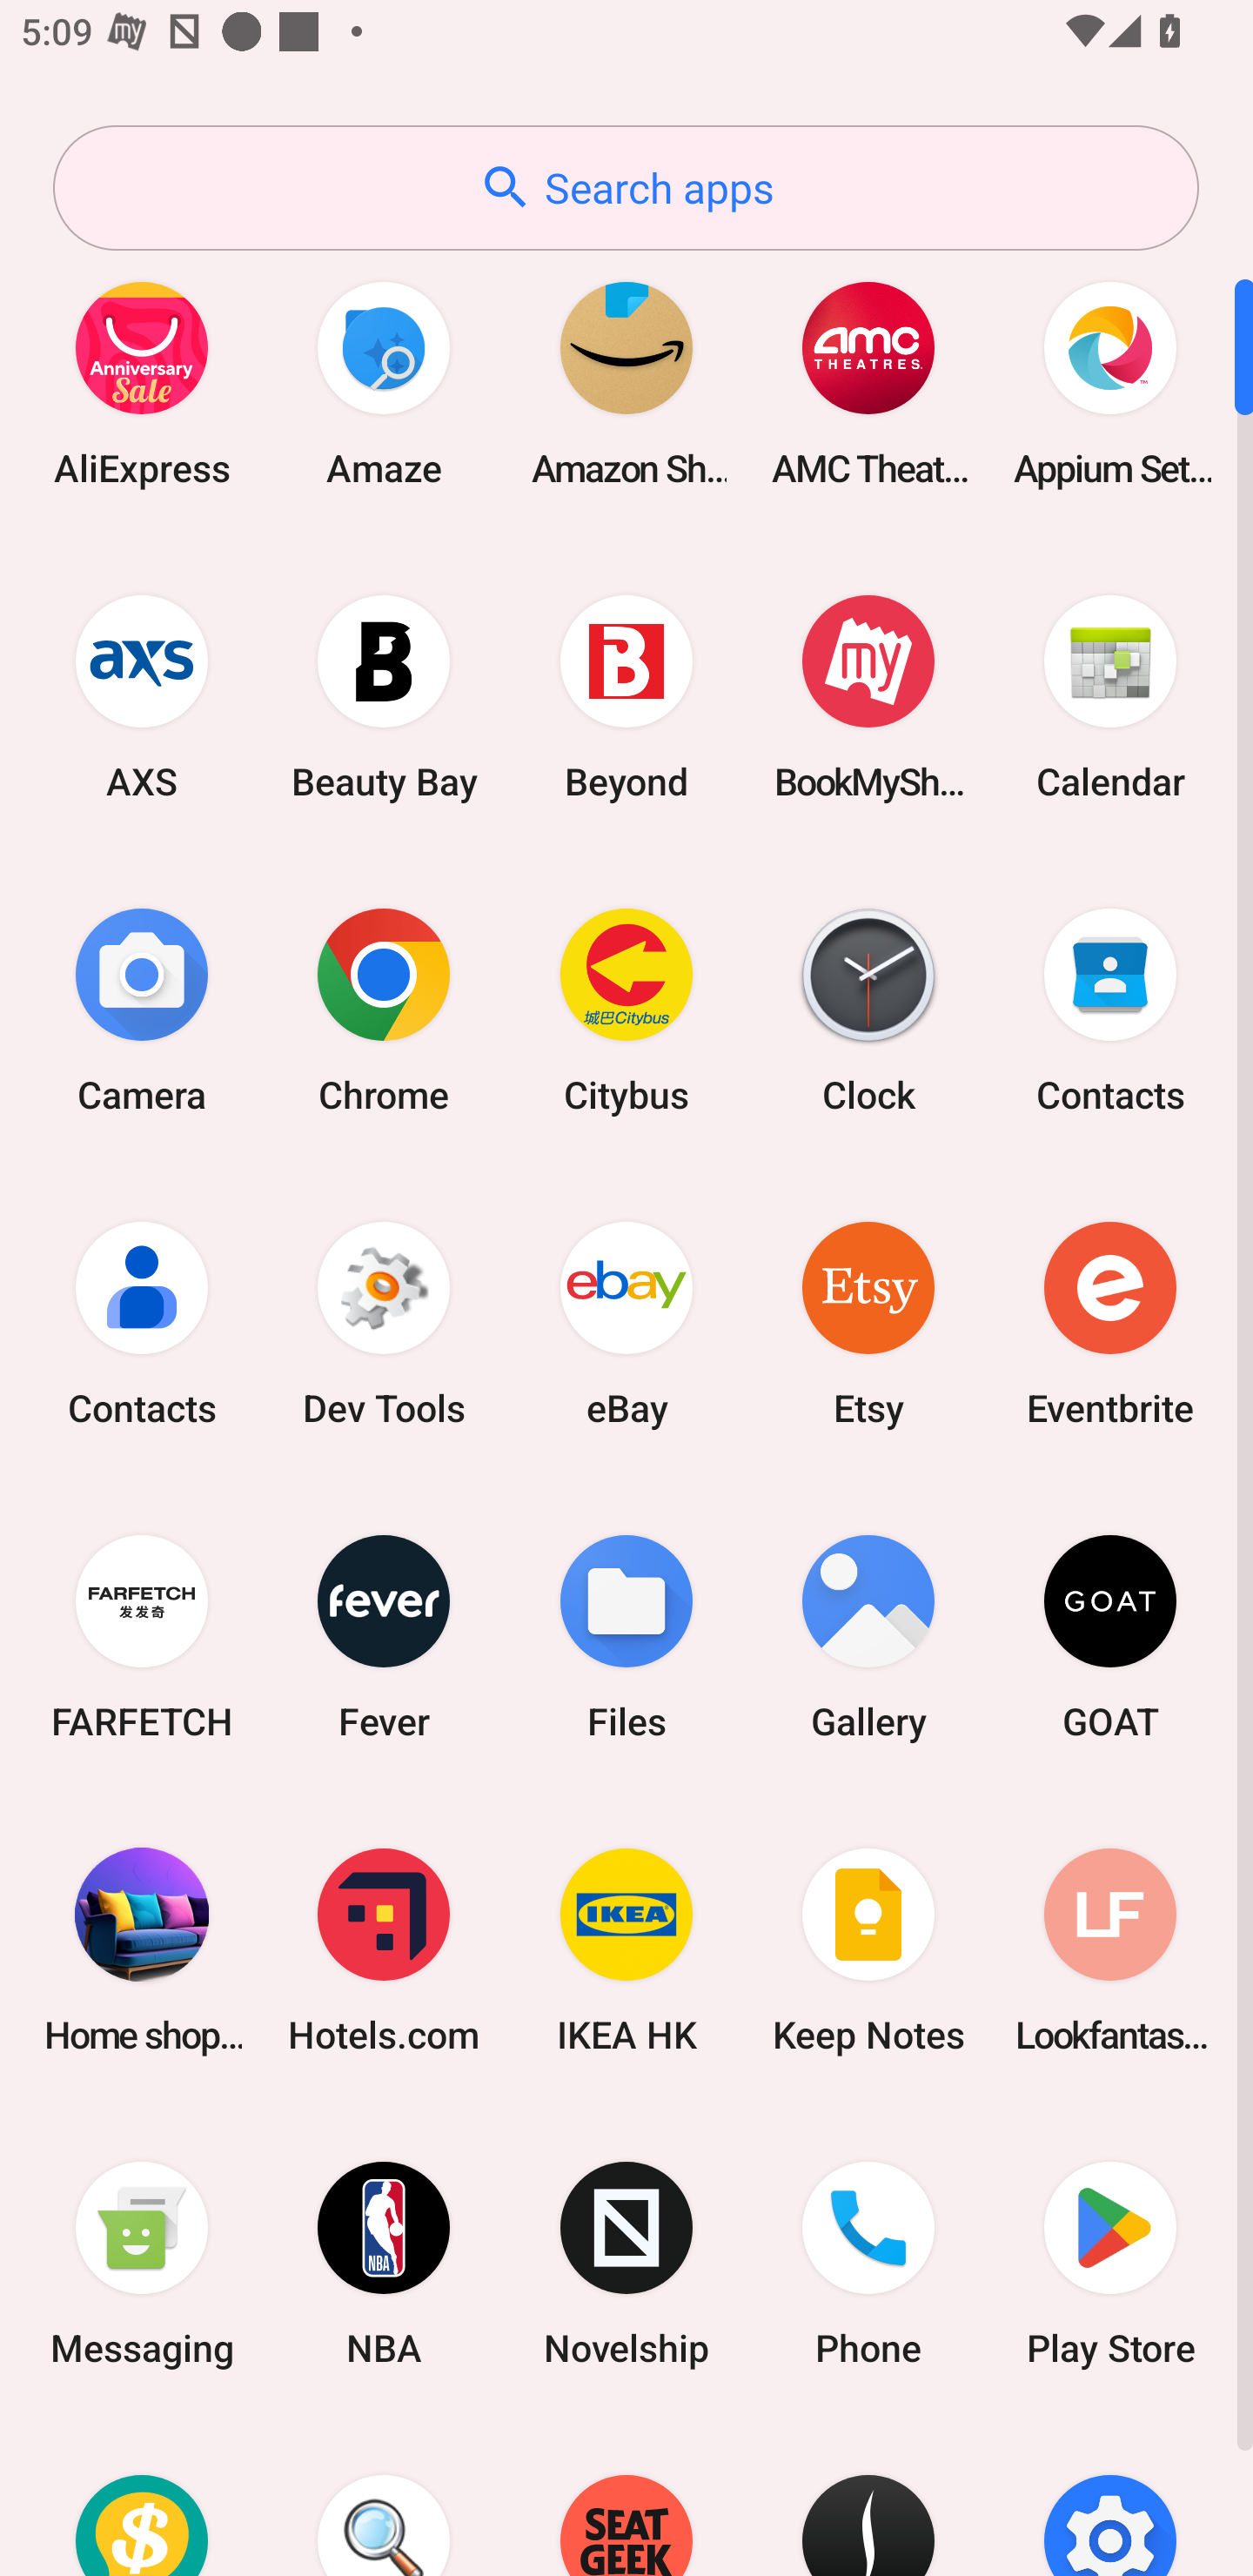 The width and height of the screenshot is (1253, 2576). What do you see at coordinates (626, 188) in the screenshot?
I see `  Search apps` at bounding box center [626, 188].